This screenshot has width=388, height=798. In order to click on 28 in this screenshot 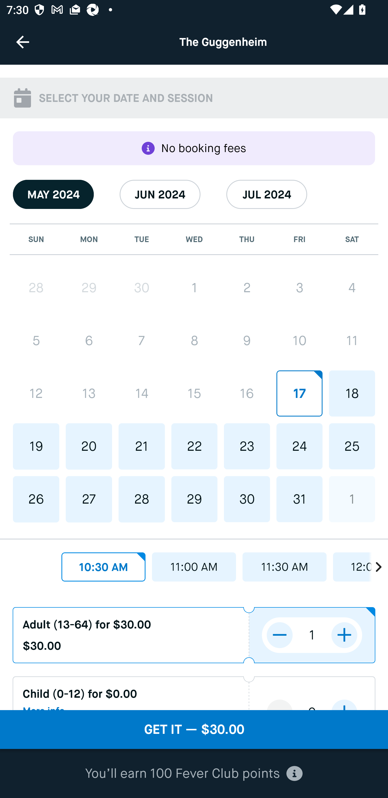, I will do `click(142, 499)`.